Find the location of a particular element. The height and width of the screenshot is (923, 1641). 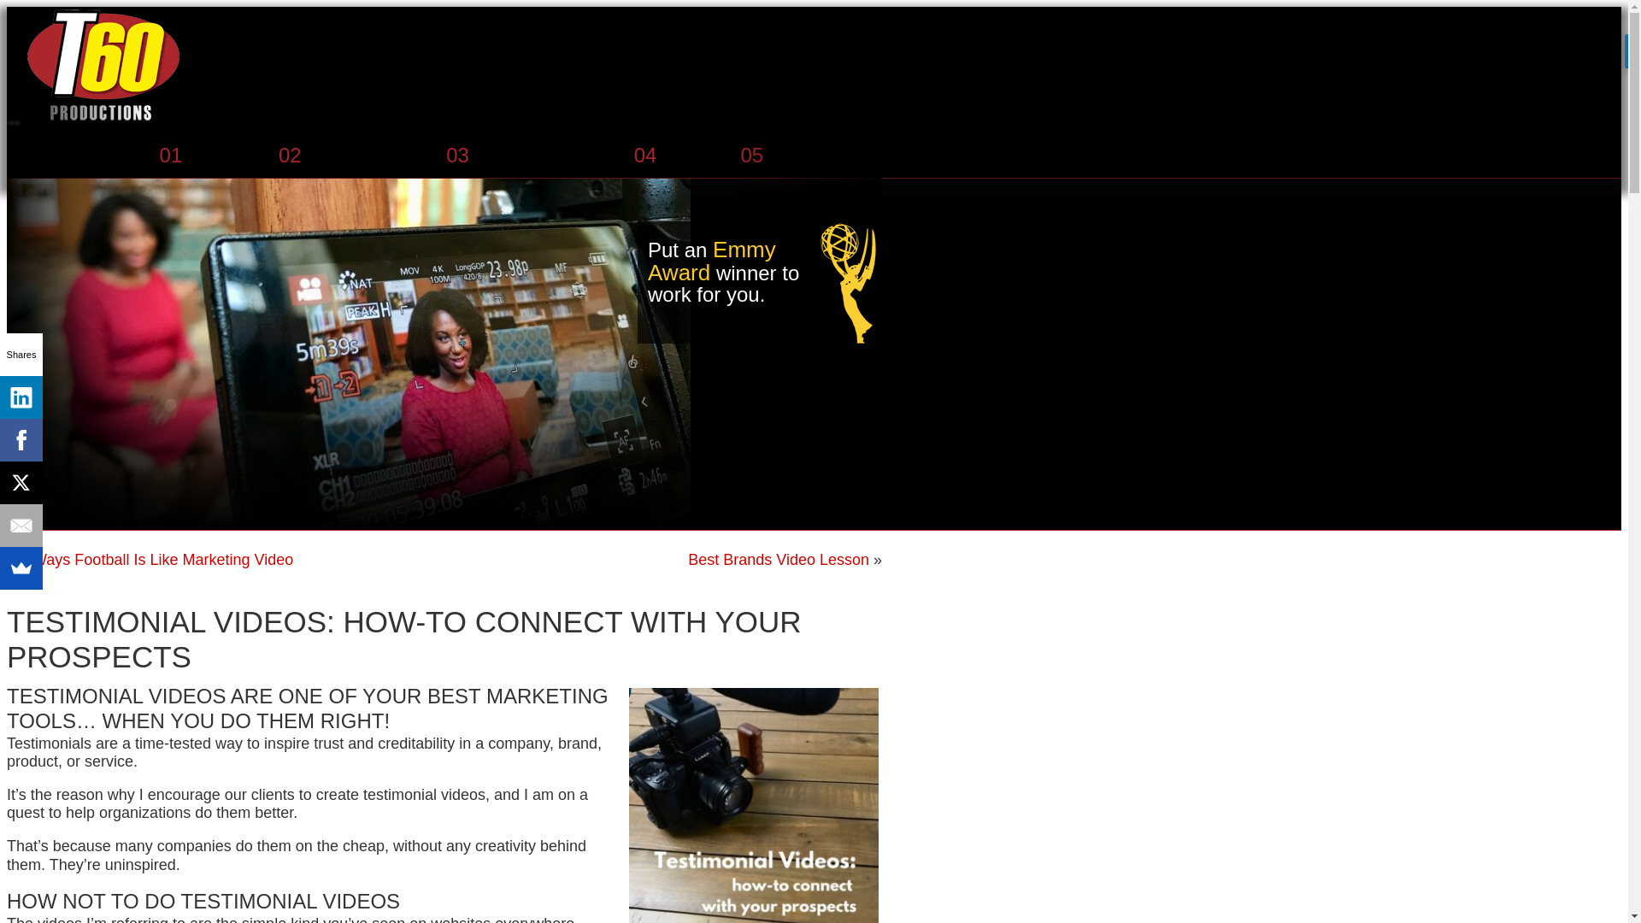

TESTIMONIAL VIDEOS: HOW-TO CONNECT WITH YOUR PROSPECTS is located at coordinates (403, 639).